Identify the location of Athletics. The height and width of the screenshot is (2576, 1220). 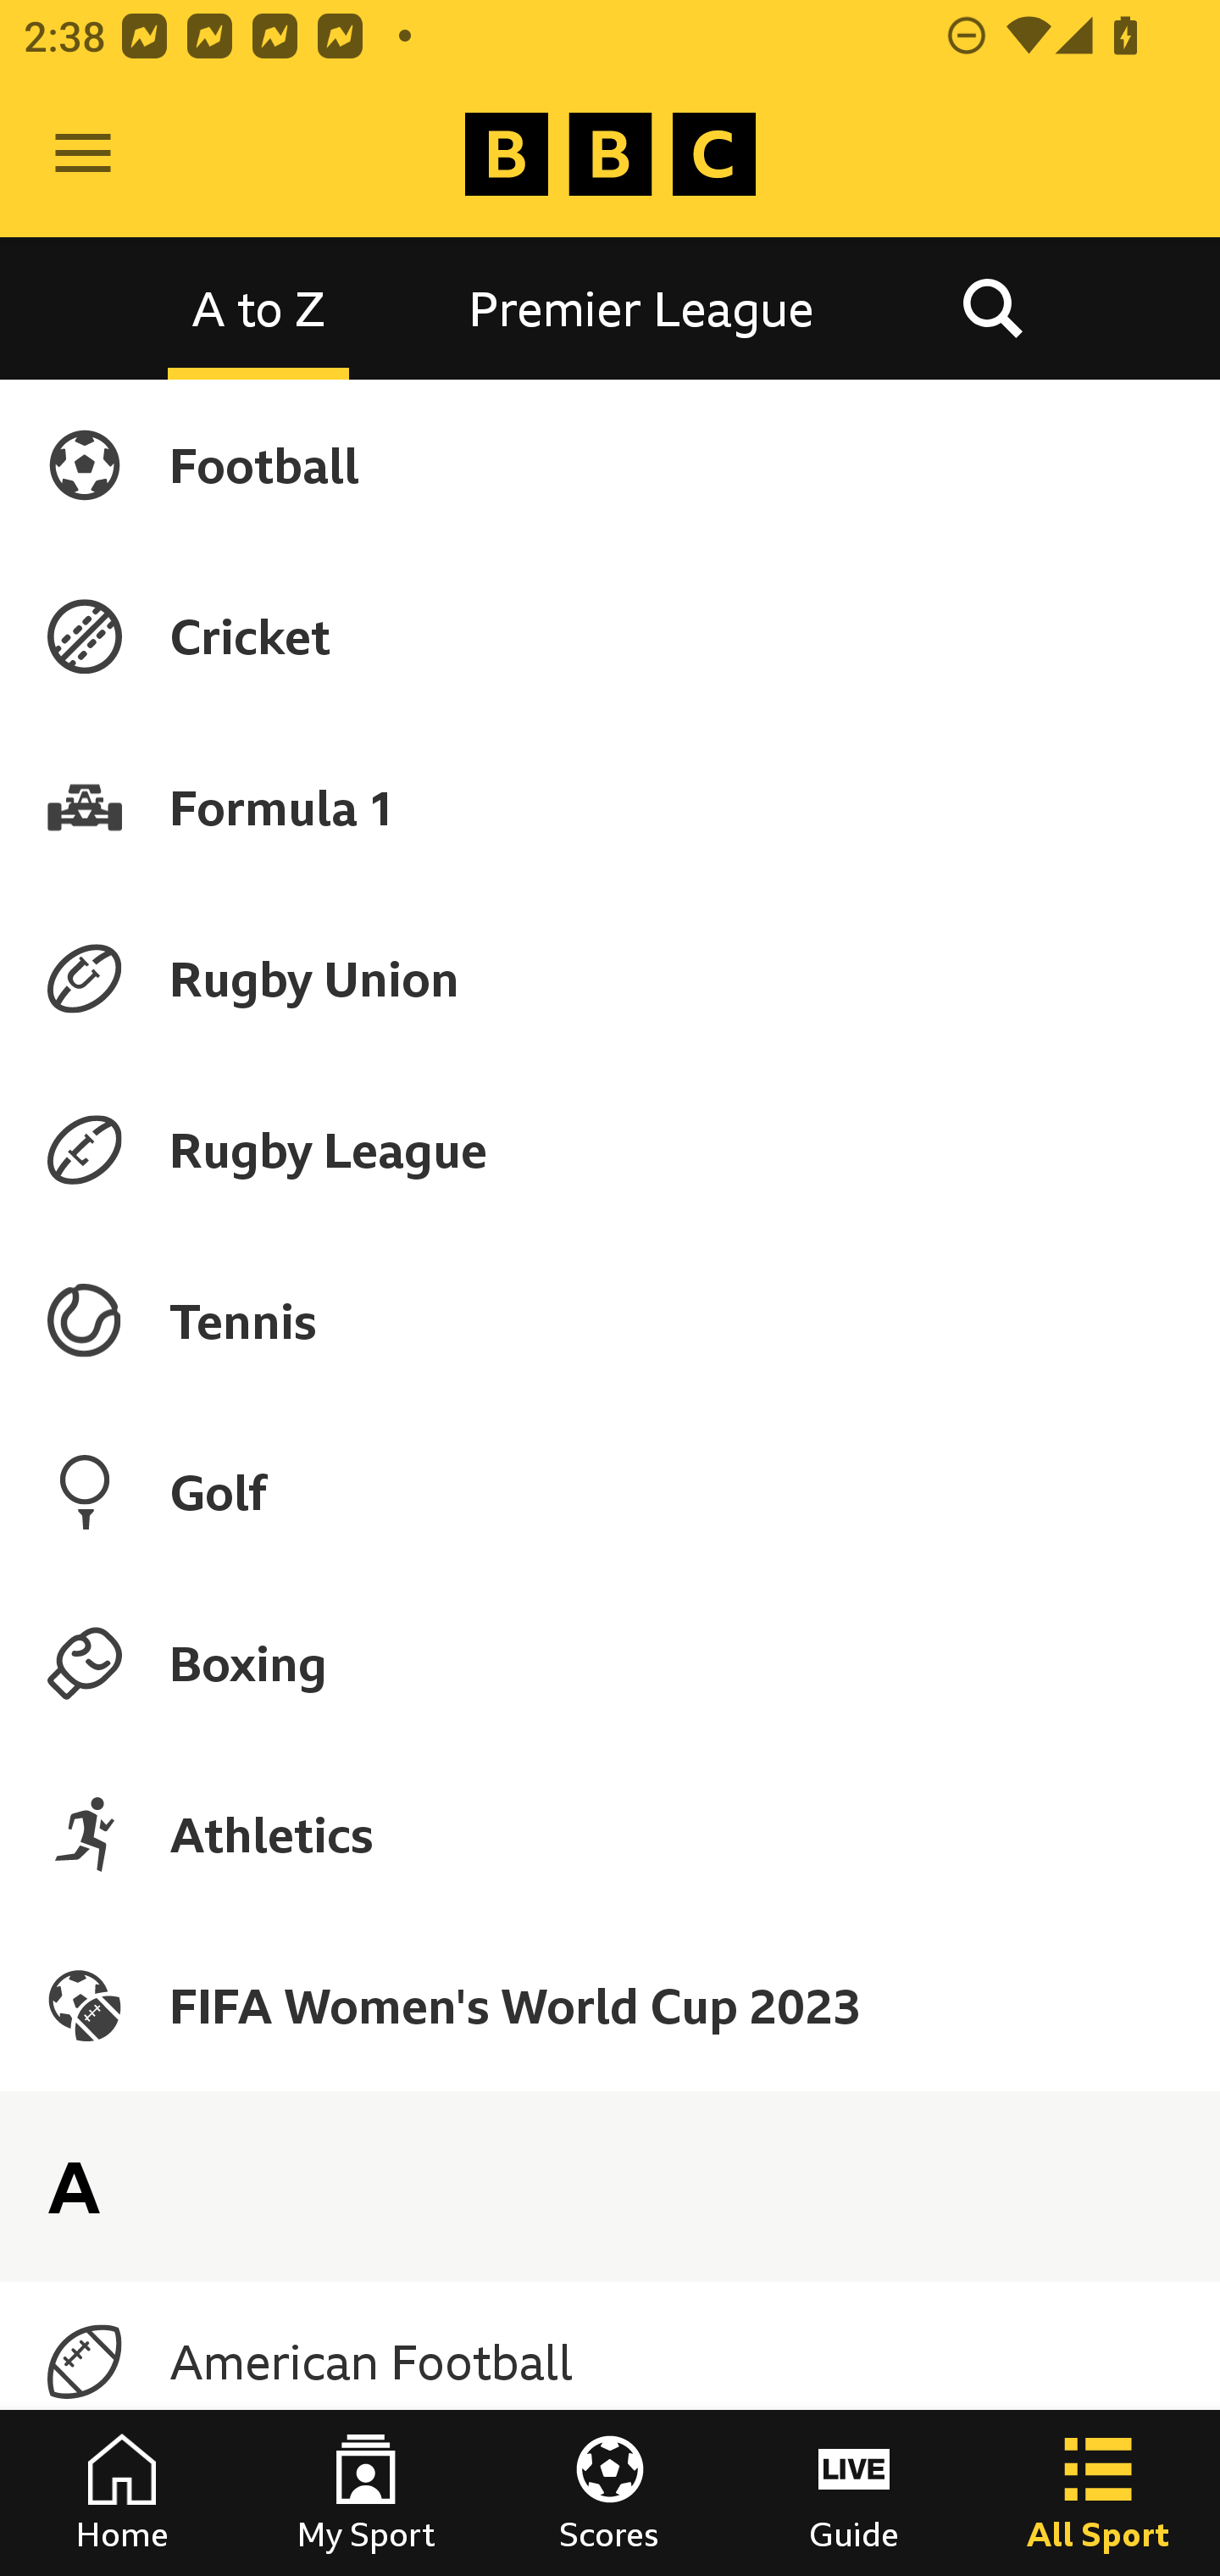
(610, 1834).